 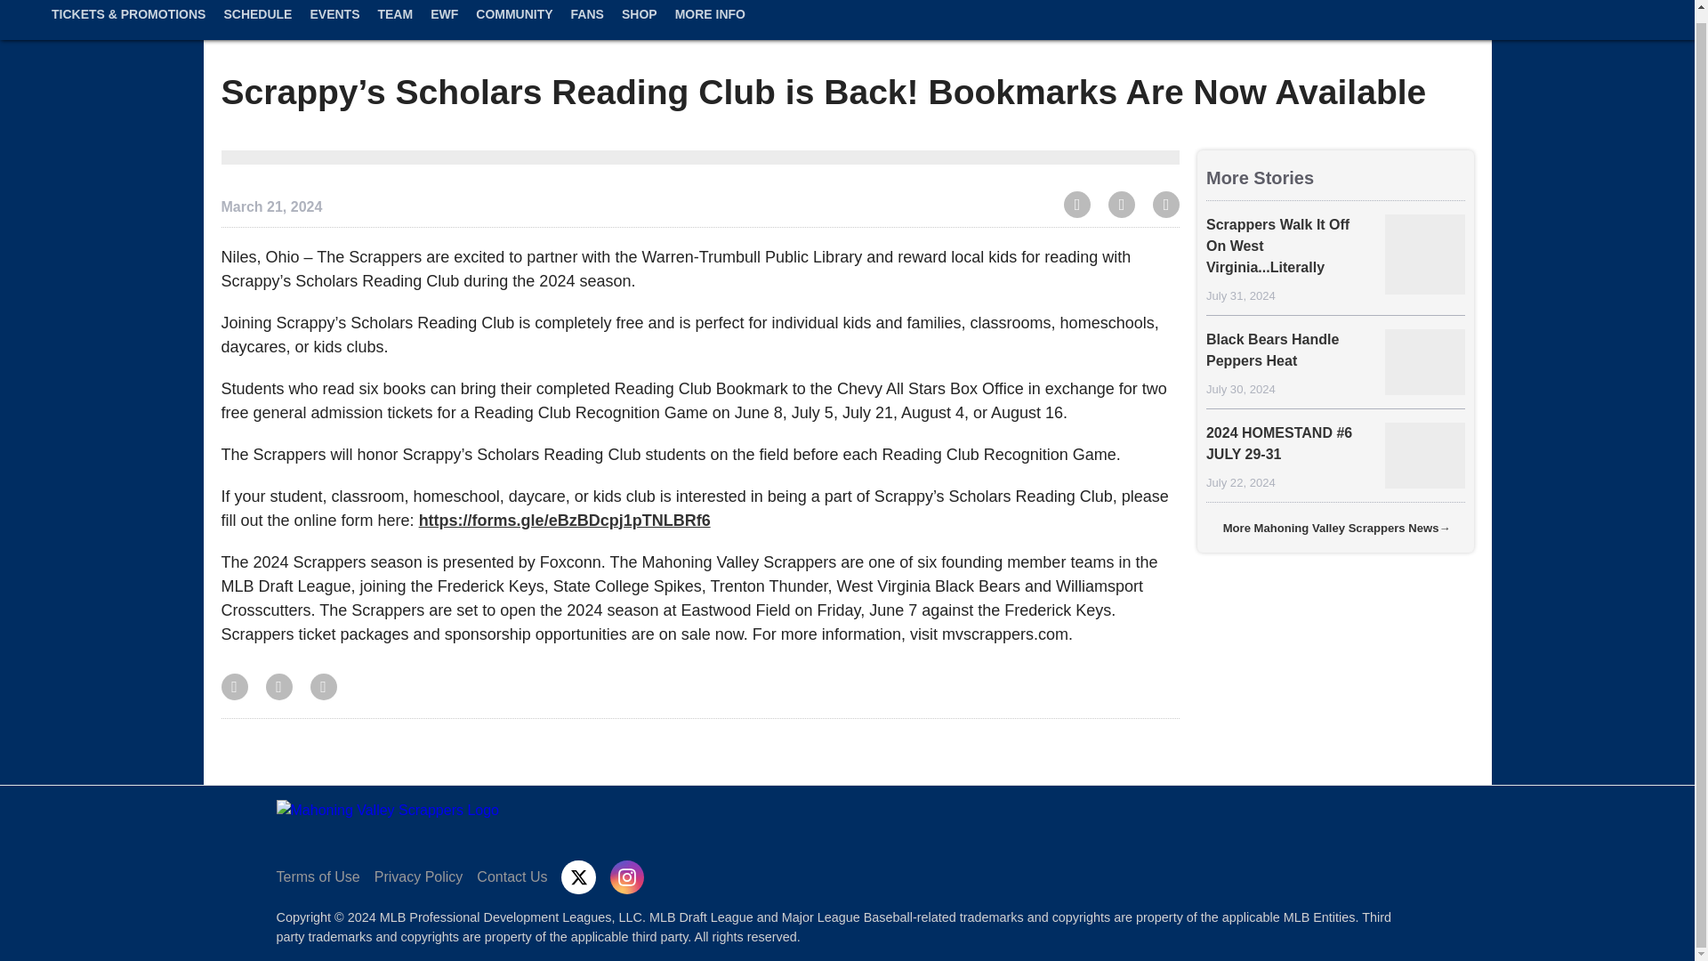 I want to click on EVENTS, so click(x=334, y=28).